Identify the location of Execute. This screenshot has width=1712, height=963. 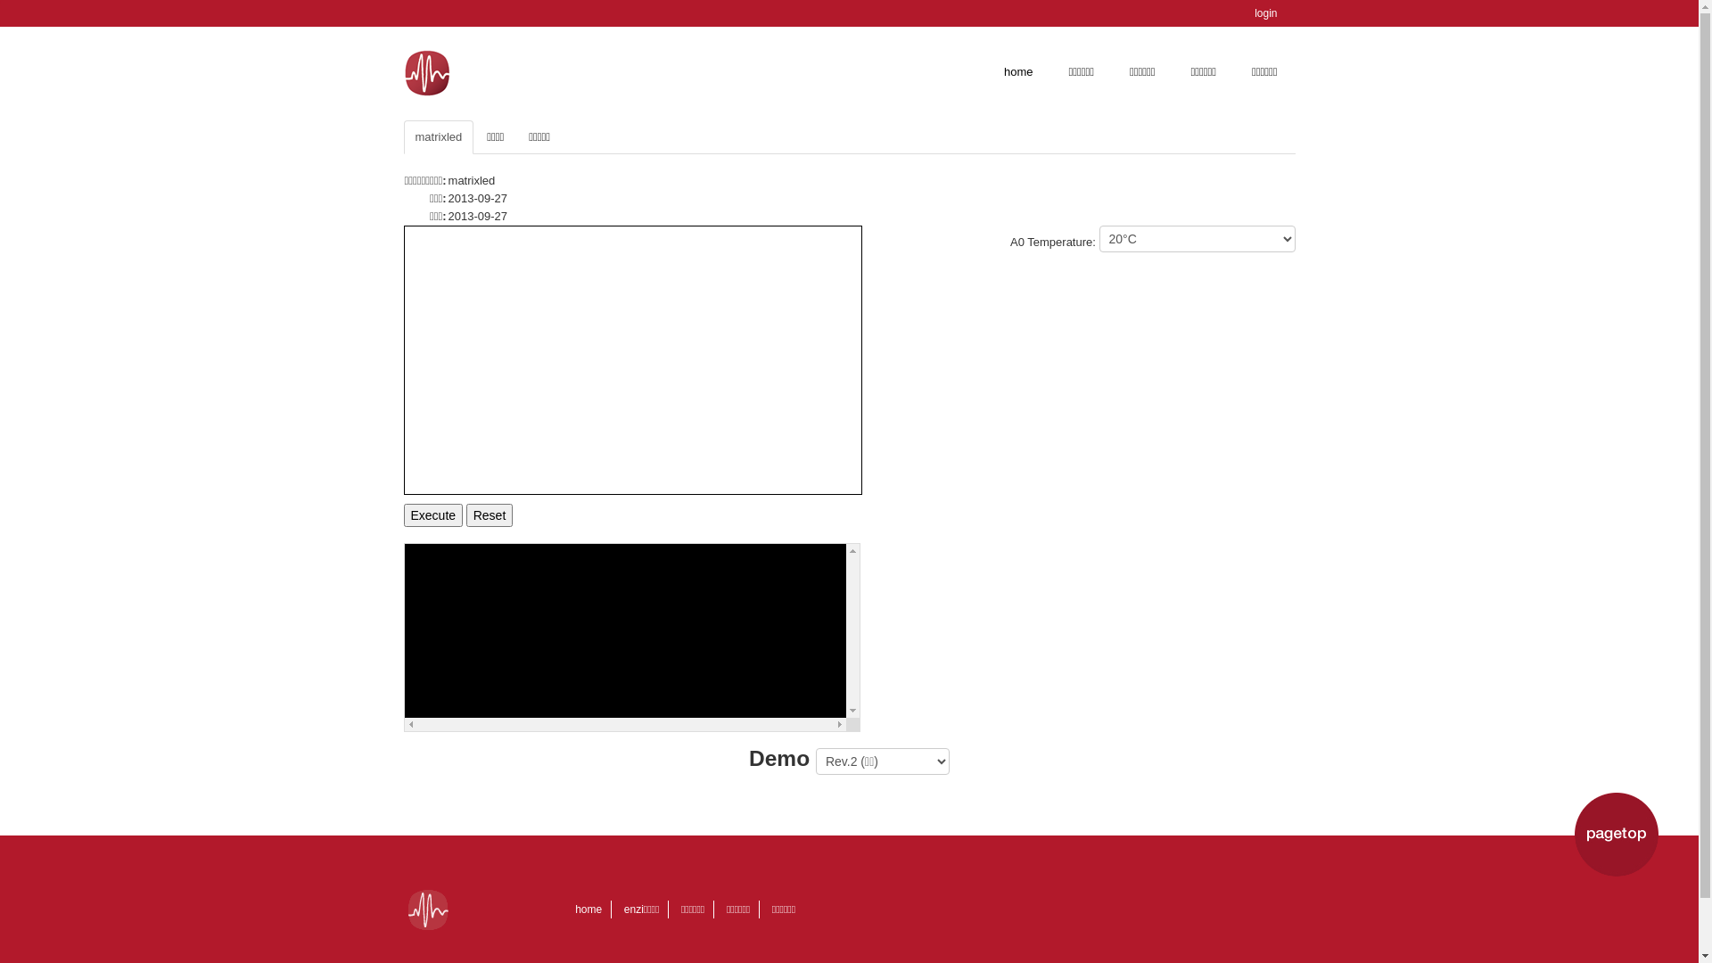
(433, 515).